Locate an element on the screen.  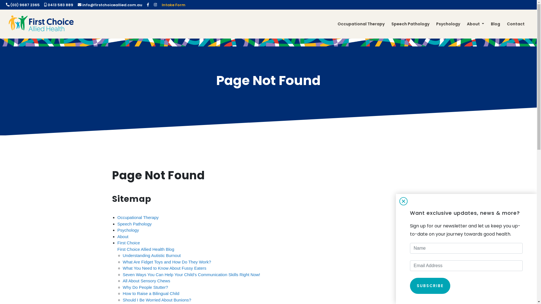
Blog is located at coordinates (495, 24).